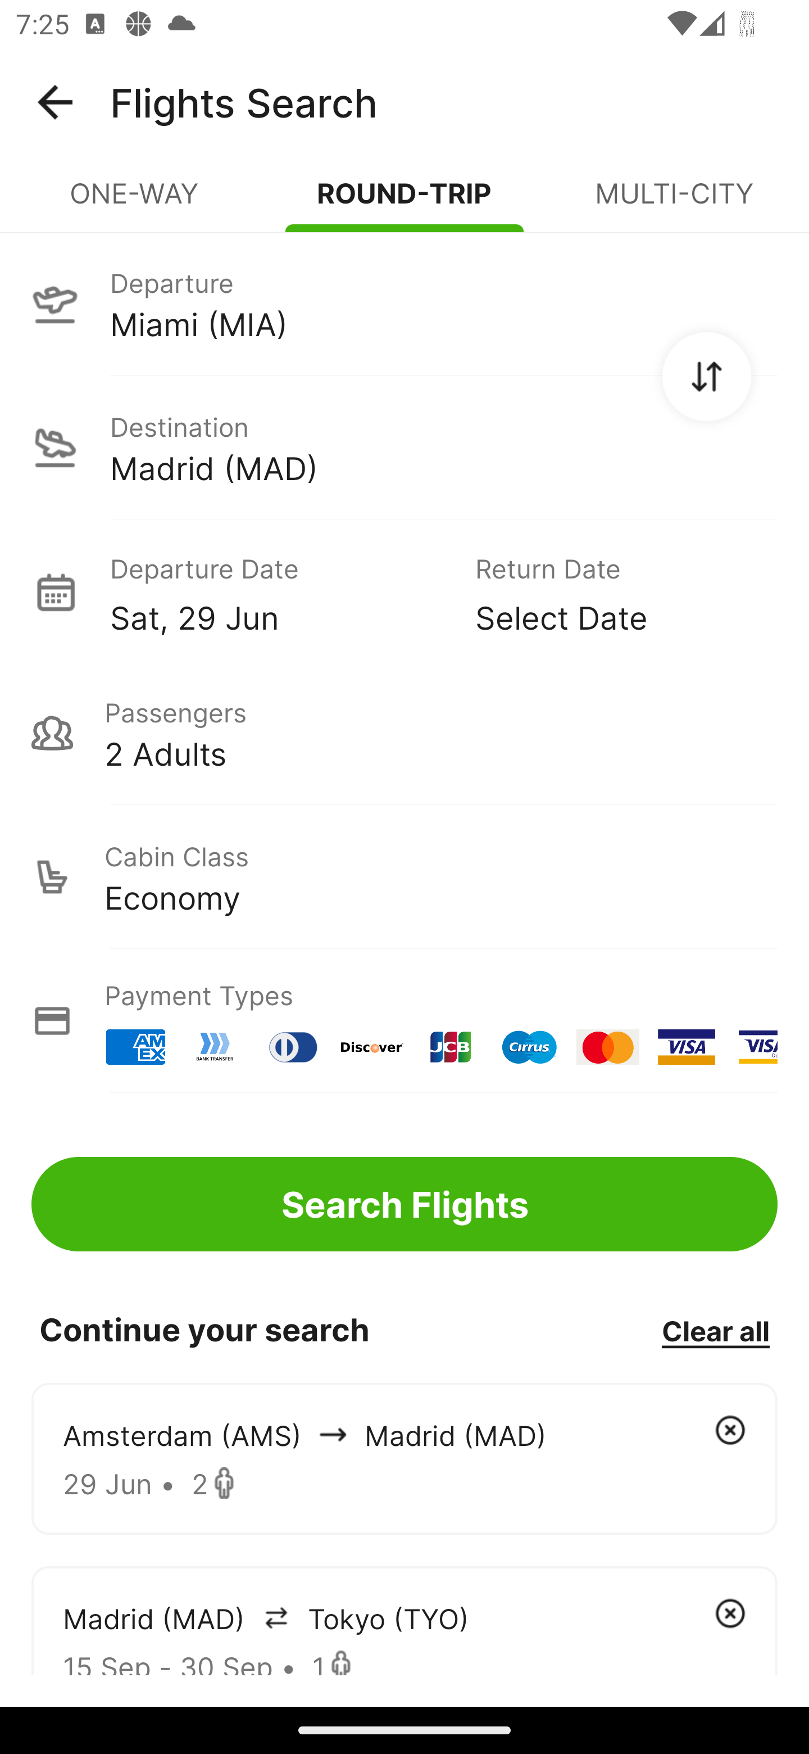 Image resolution: width=809 pixels, height=1754 pixels. I want to click on Passengers 2 Adults, so click(404, 733).